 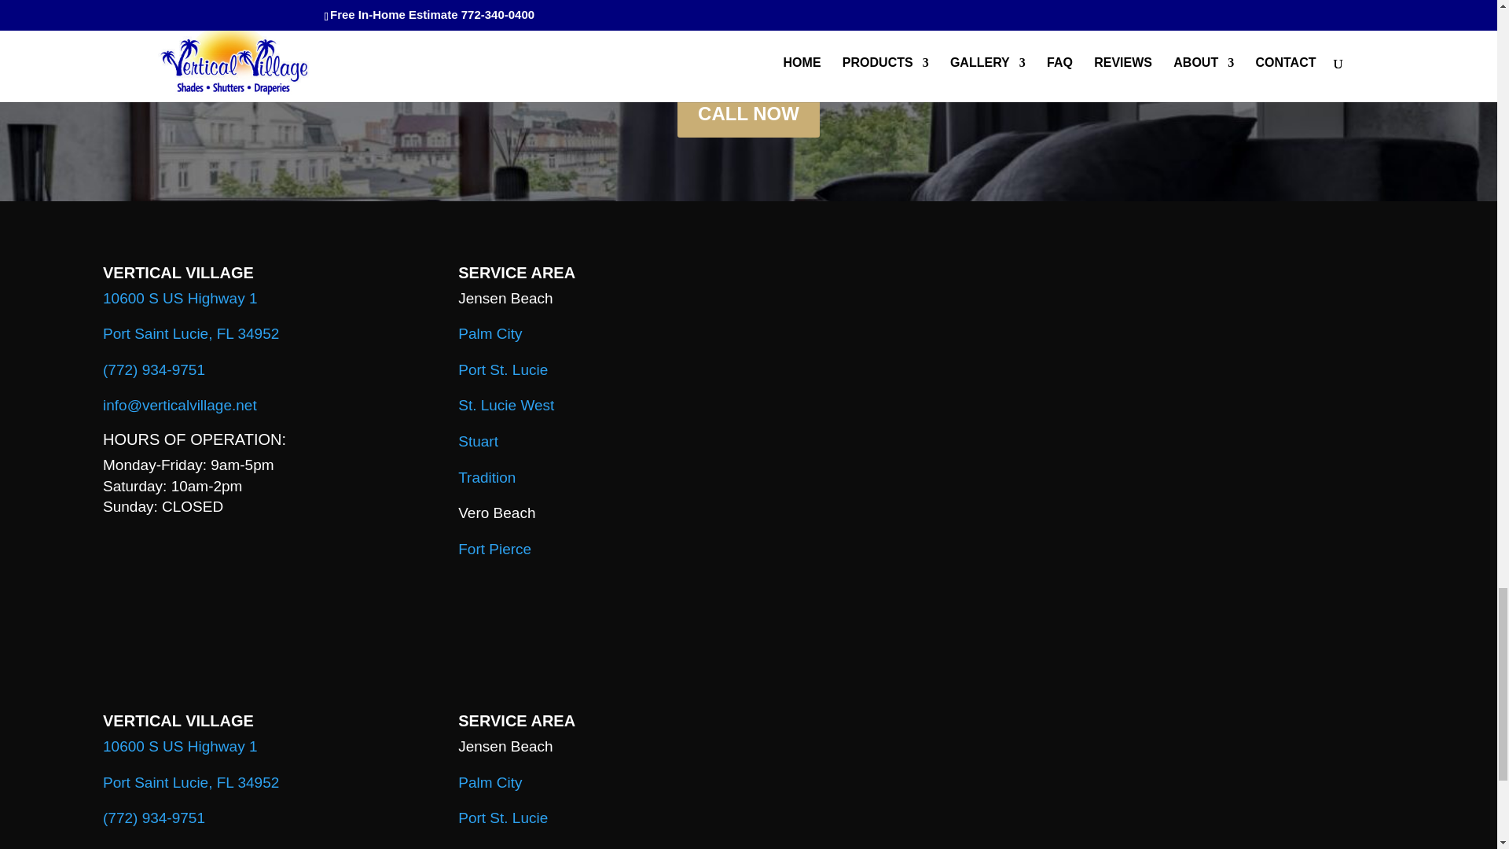 I want to click on St. Lucie West, so click(x=506, y=405).